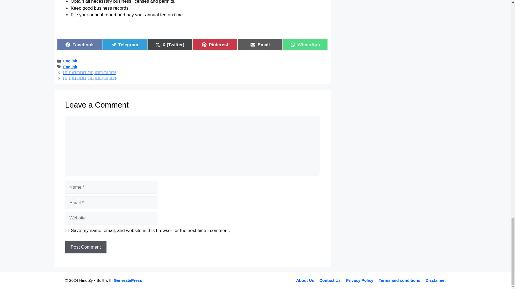  I want to click on English, so click(215, 44).